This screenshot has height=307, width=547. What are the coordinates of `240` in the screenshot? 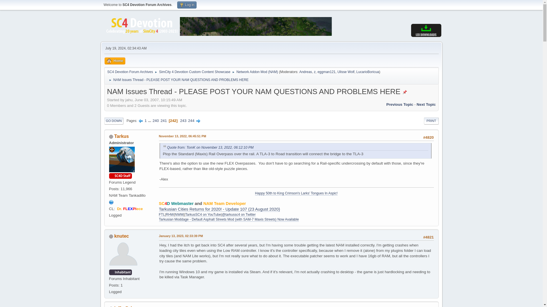 It's located at (156, 121).